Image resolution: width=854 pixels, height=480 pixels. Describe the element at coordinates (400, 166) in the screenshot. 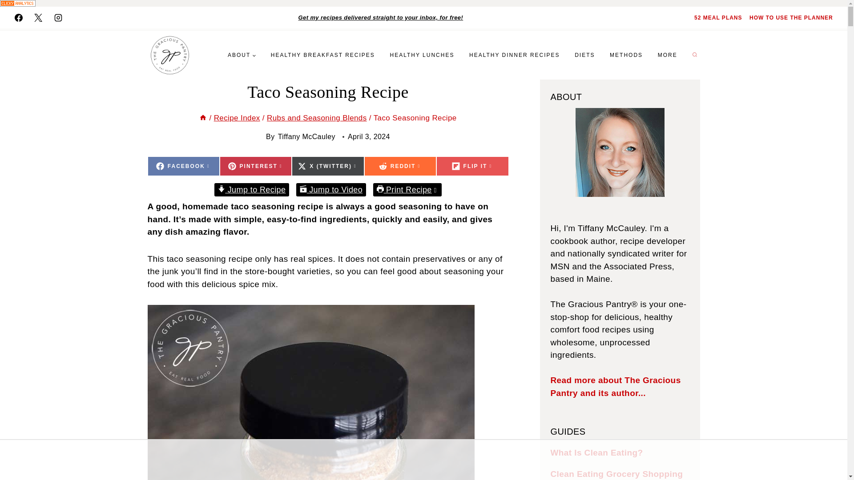

I see ` External link. Opens in a new tab.` at that location.